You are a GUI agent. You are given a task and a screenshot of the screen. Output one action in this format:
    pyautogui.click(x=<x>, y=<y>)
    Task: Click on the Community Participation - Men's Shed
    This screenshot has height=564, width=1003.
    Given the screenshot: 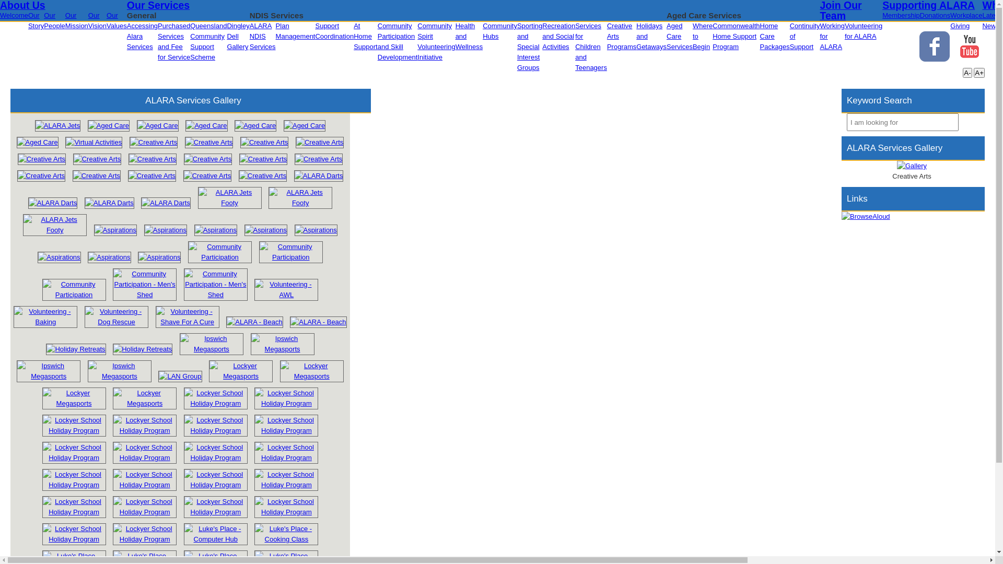 What is the action you would take?
    pyautogui.click(x=216, y=285)
    